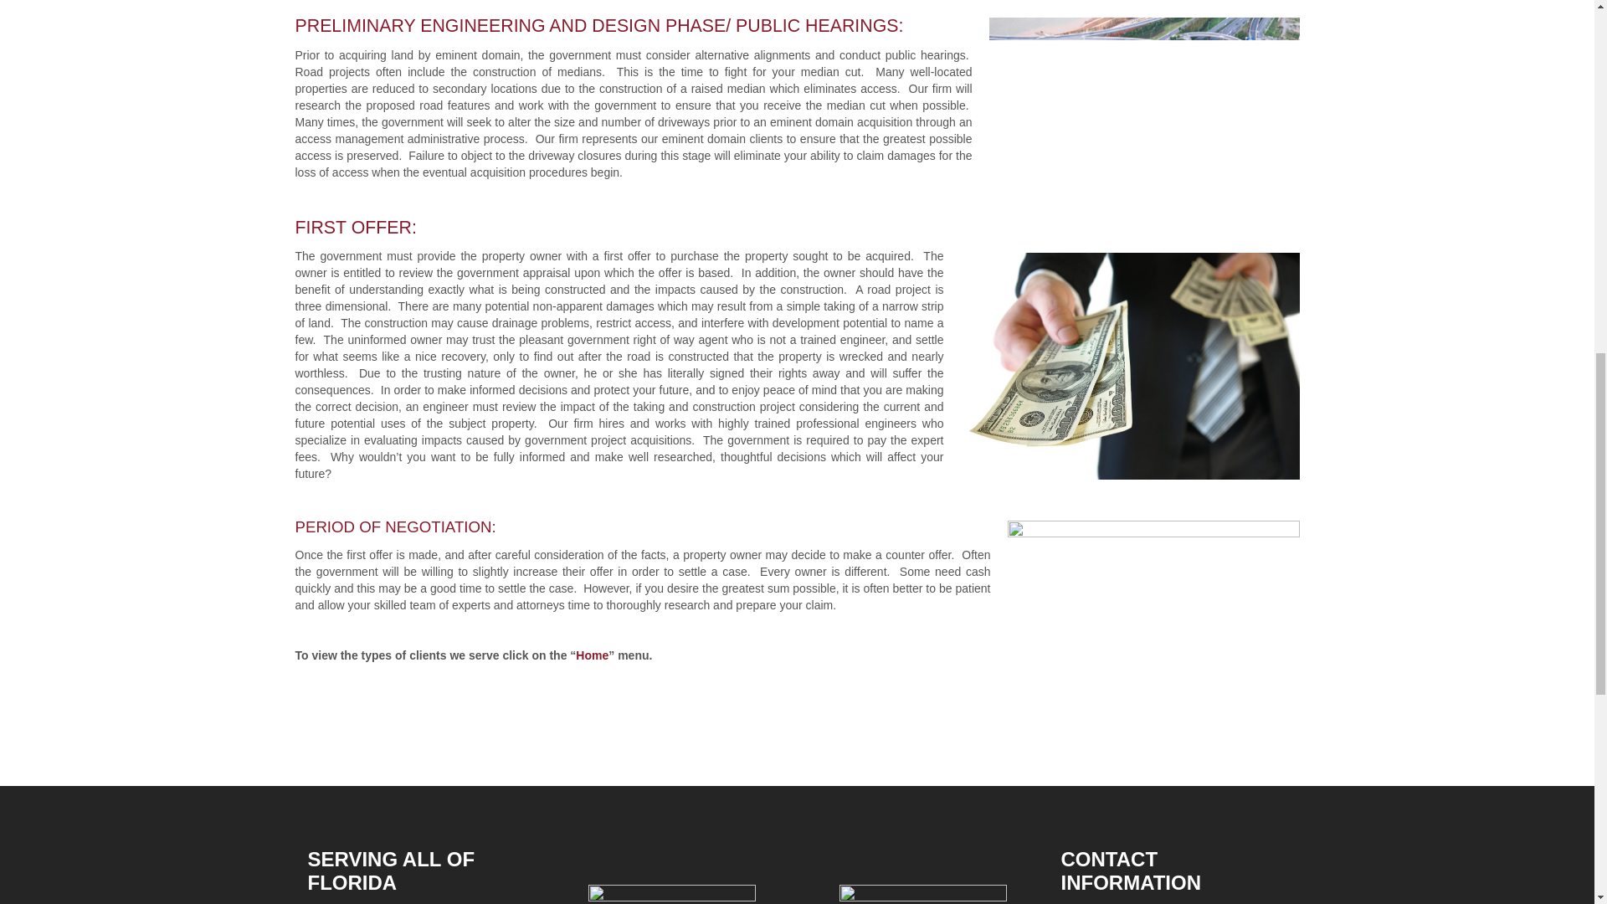 The width and height of the screenshot is (1607, 904). What do you see at coordinates (592, 655) in the screenshot?
I see `Home` at bounding box center [592, 655].